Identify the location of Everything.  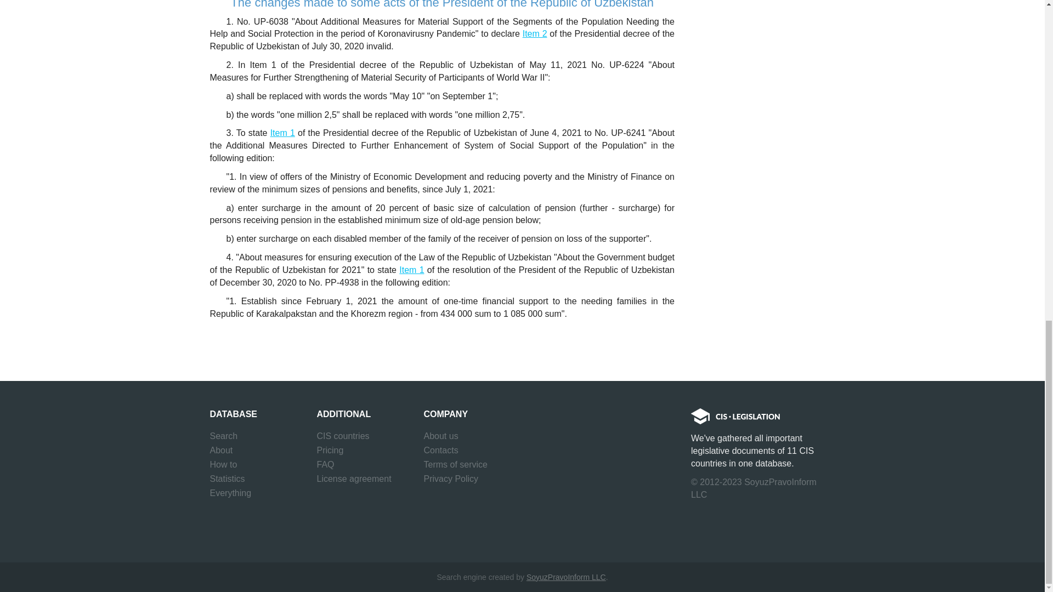
(230, 493).